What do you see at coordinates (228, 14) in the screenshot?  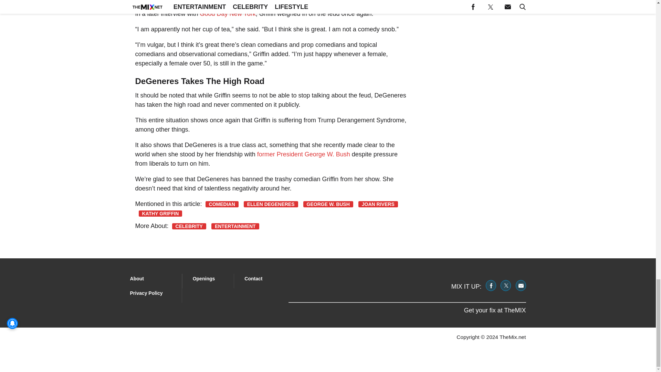 I see `Good Day New York` at bounding box center [228, 14].